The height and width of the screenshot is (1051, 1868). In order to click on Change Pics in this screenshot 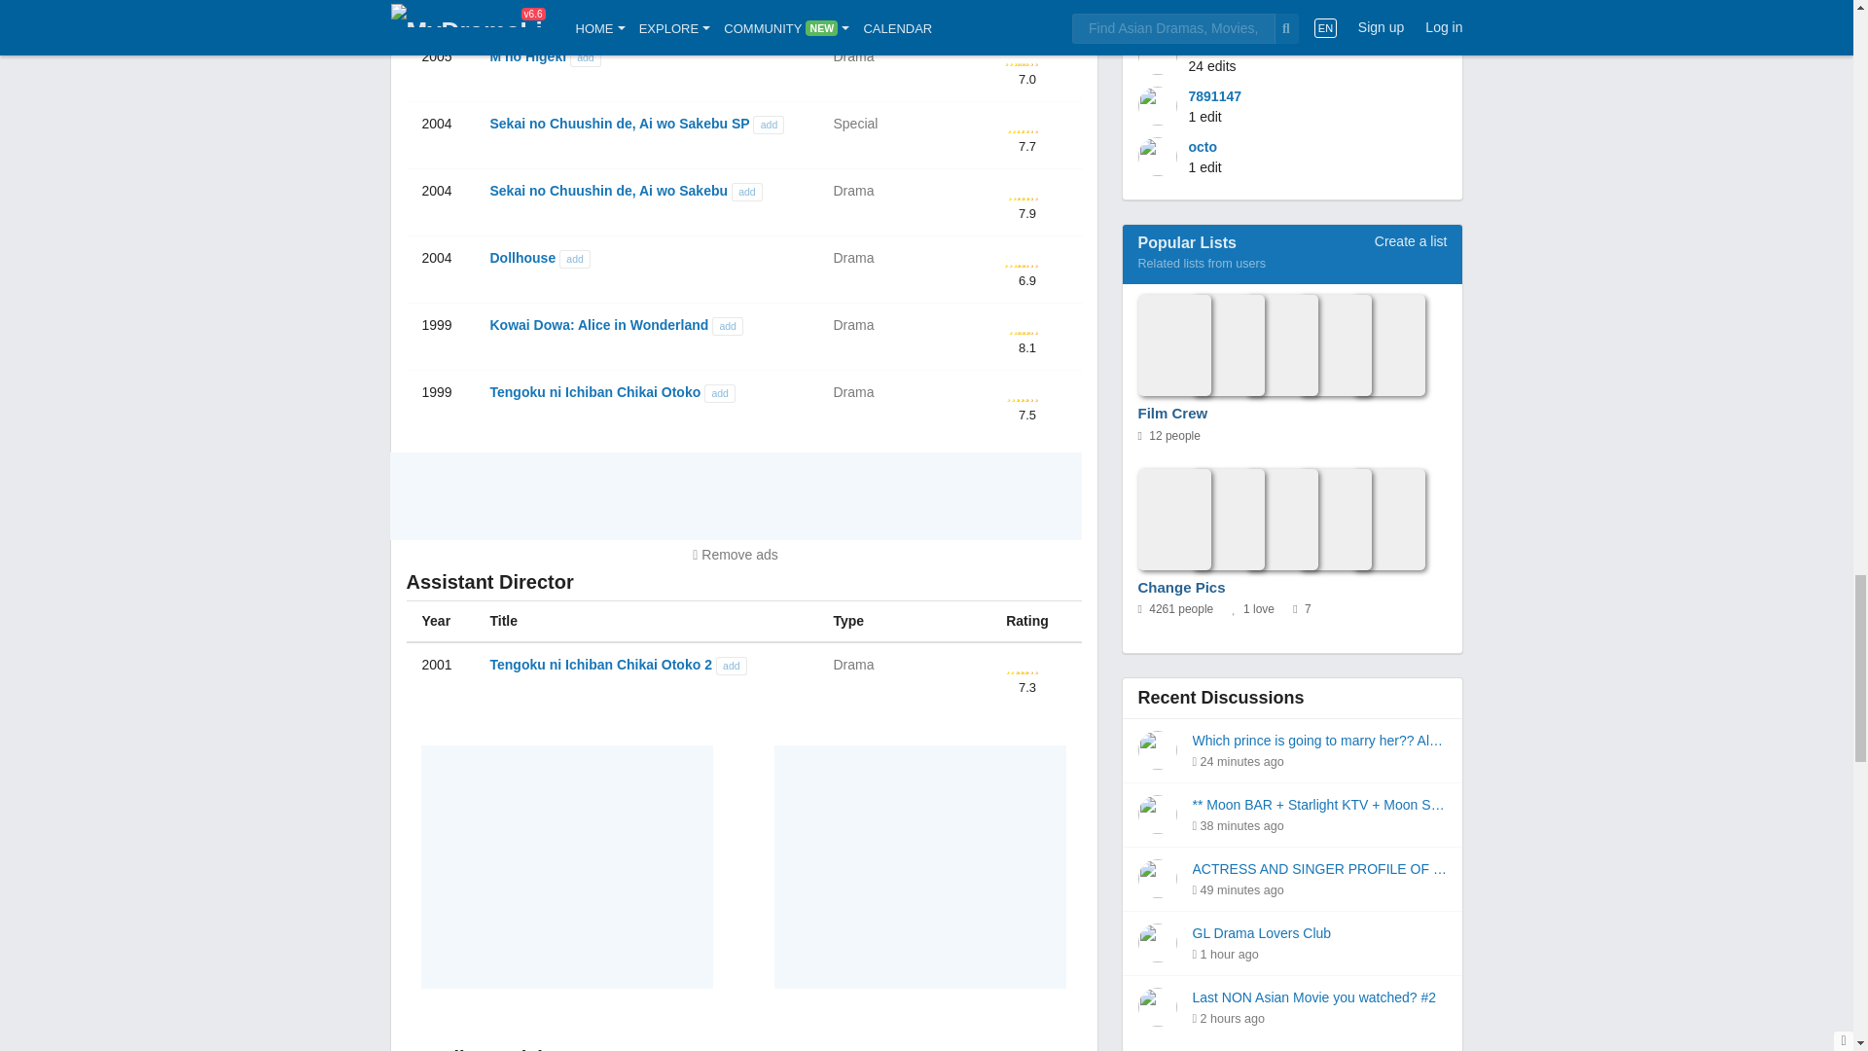, I will do `click(1272, 520)`.